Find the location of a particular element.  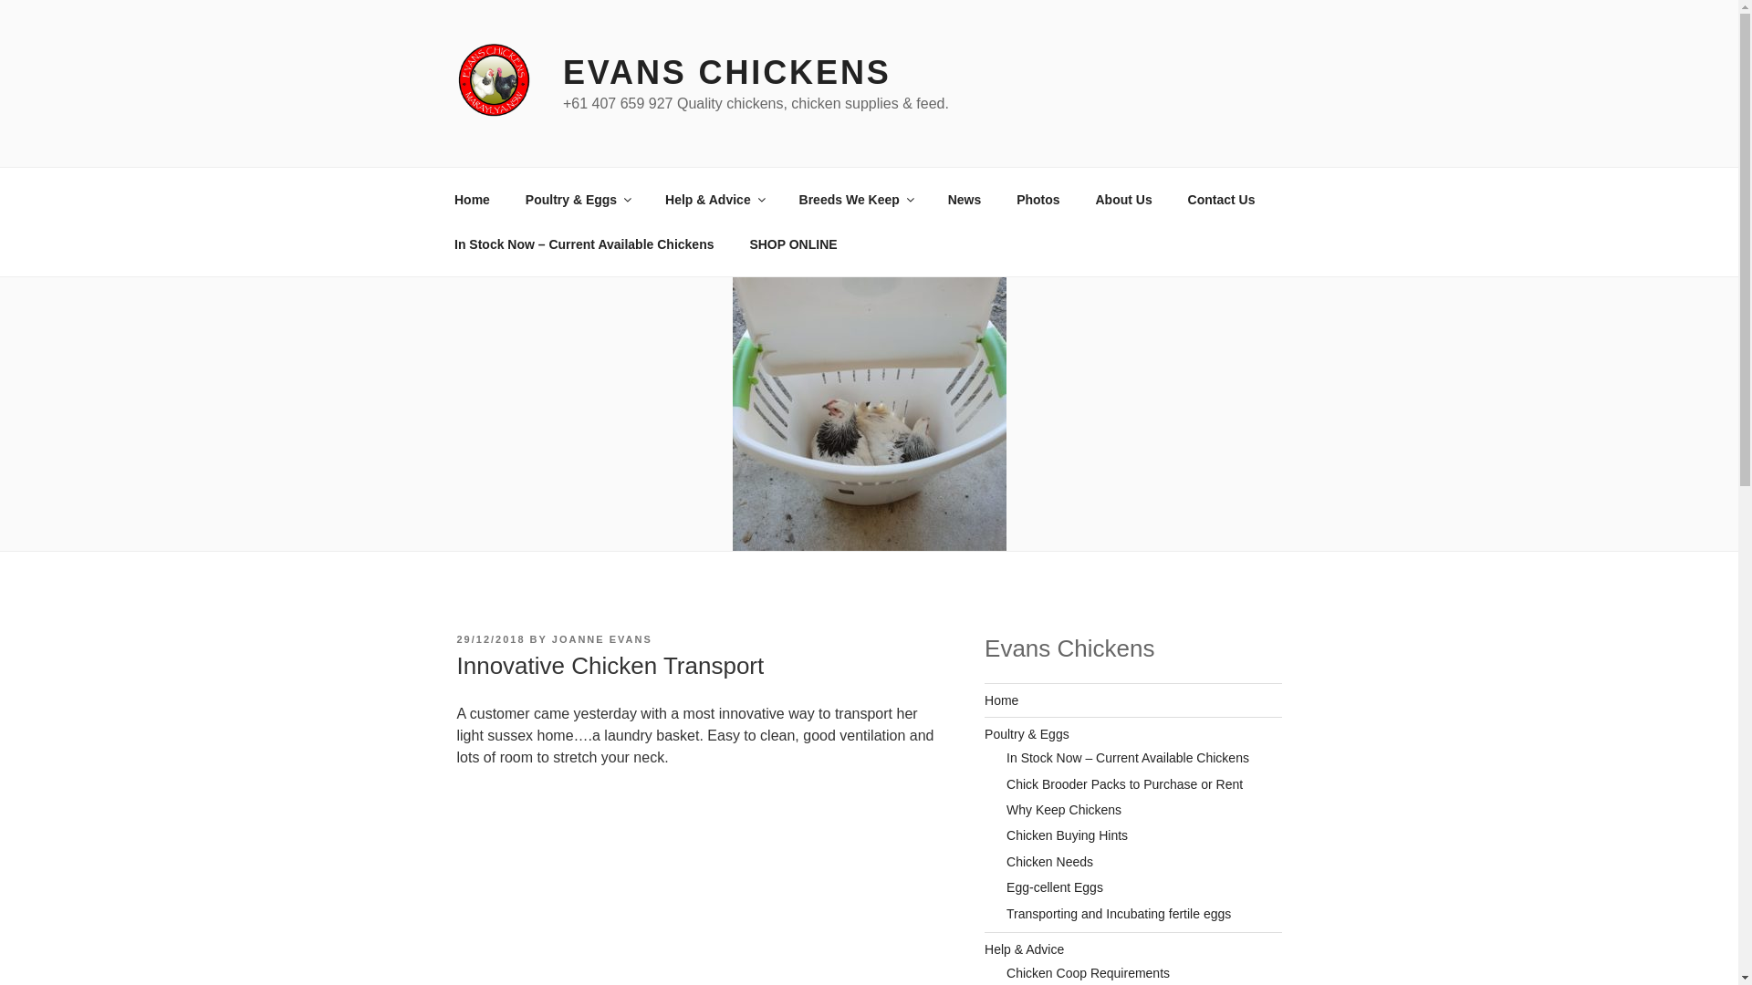

Home is located at coordinates (472, 199).